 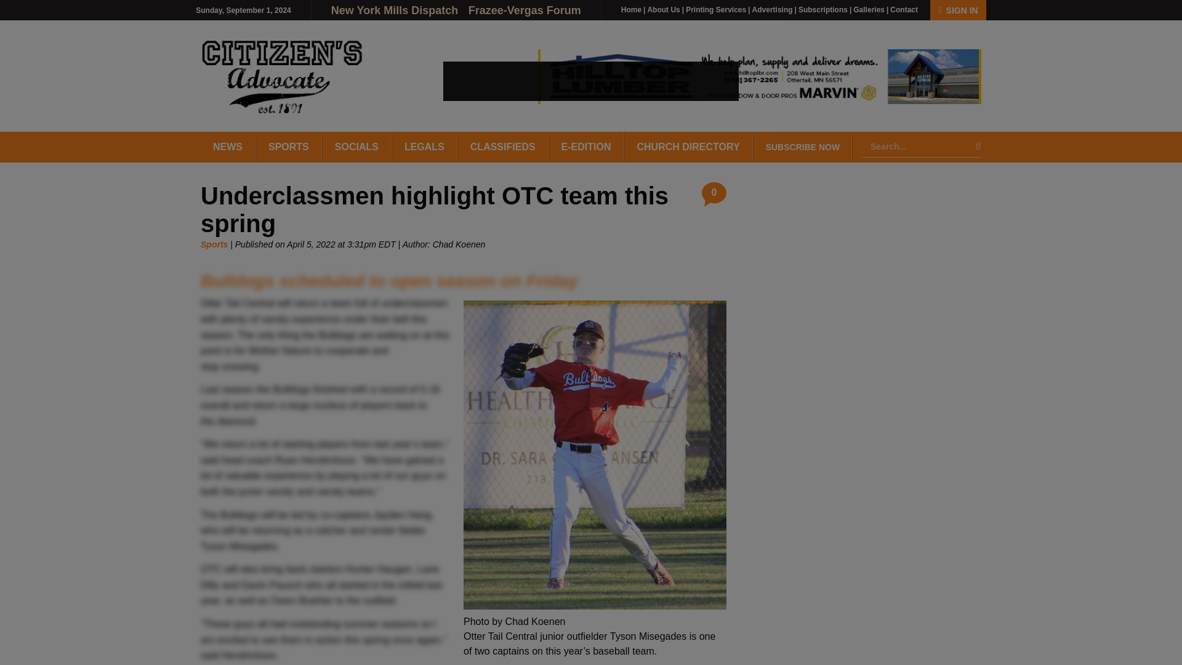 What do you see at coordinates (289, 147) in the screenshot?
I see `SPORTS` at bounding box center [289, 147].